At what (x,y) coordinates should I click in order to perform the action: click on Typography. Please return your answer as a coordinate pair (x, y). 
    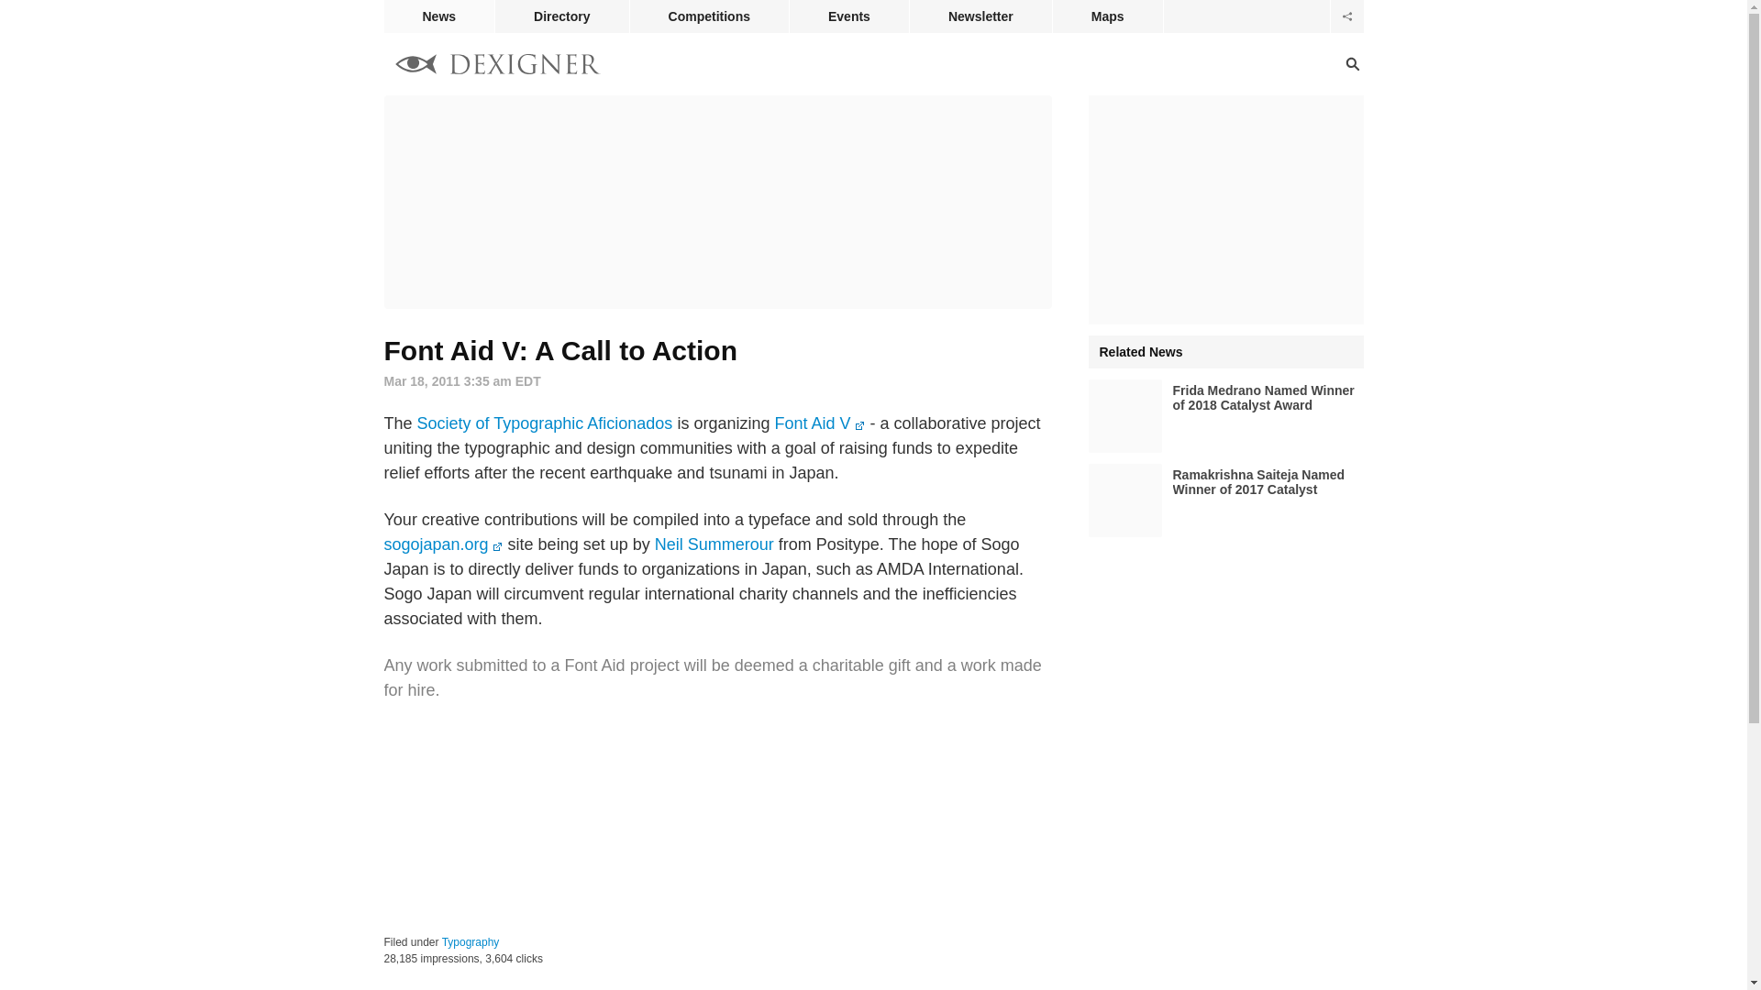
    Looking at the image, I should click on (471, 941).